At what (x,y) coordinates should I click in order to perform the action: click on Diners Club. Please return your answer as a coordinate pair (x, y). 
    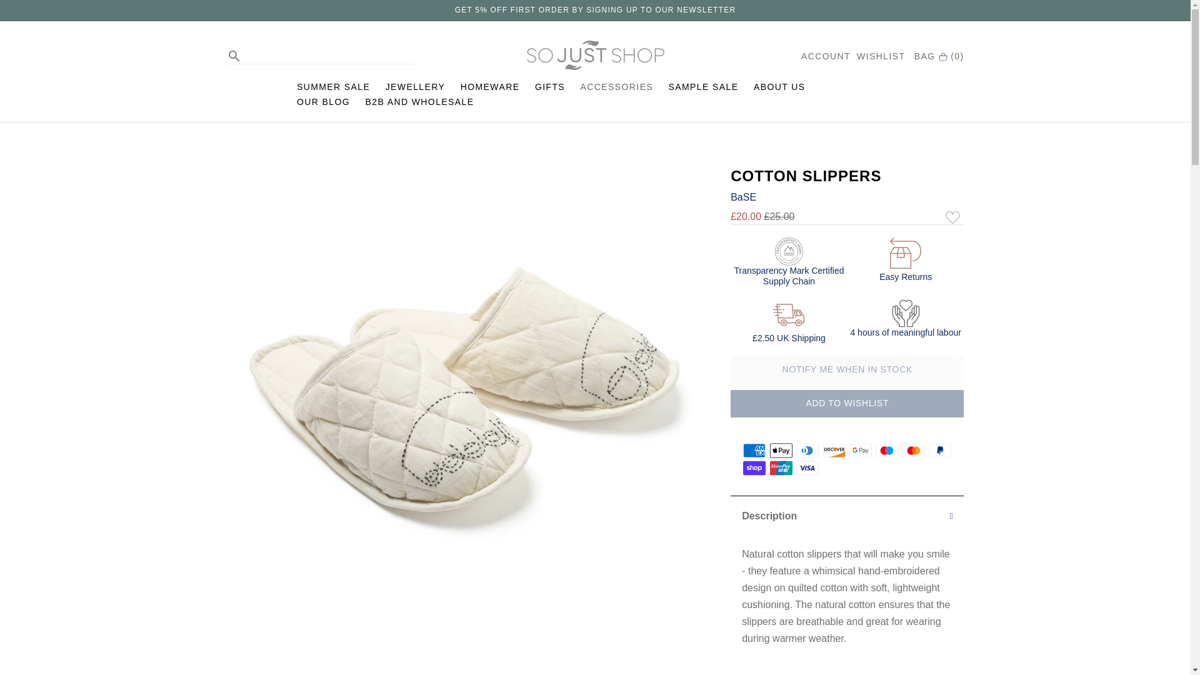
    Looking at the image, I should click on (807, 450).